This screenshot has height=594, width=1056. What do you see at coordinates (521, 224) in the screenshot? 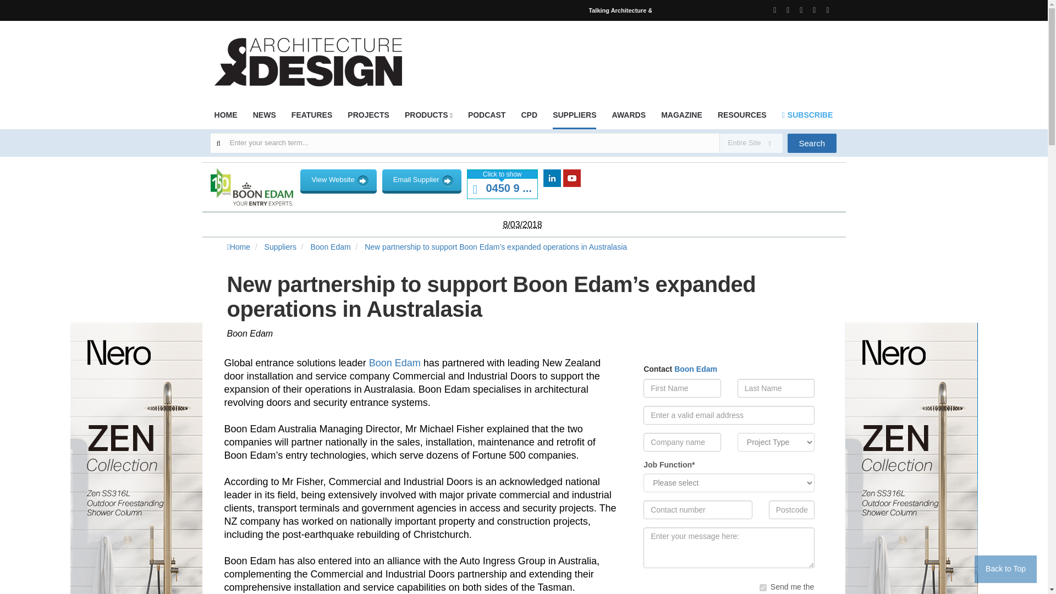
I see `2018-03-08T07:47:10Z` at bounding box center [521, 224].